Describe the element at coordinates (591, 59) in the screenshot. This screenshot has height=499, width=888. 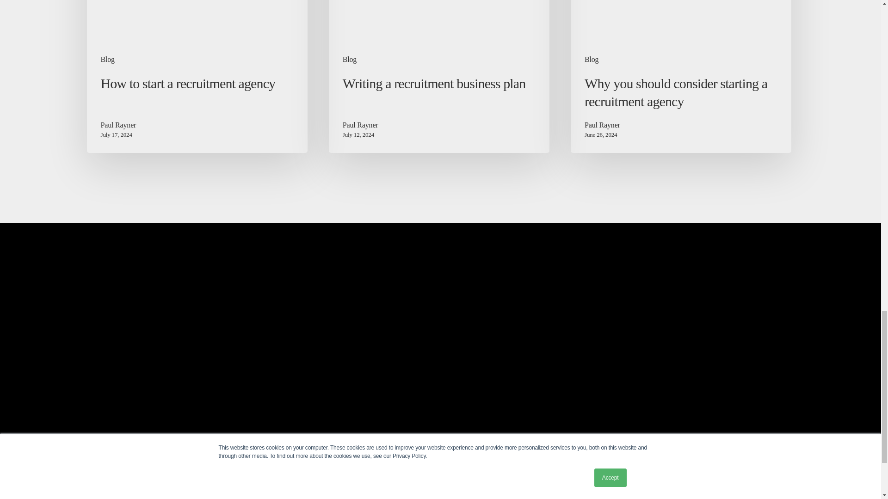
I see `Blog` at that location.